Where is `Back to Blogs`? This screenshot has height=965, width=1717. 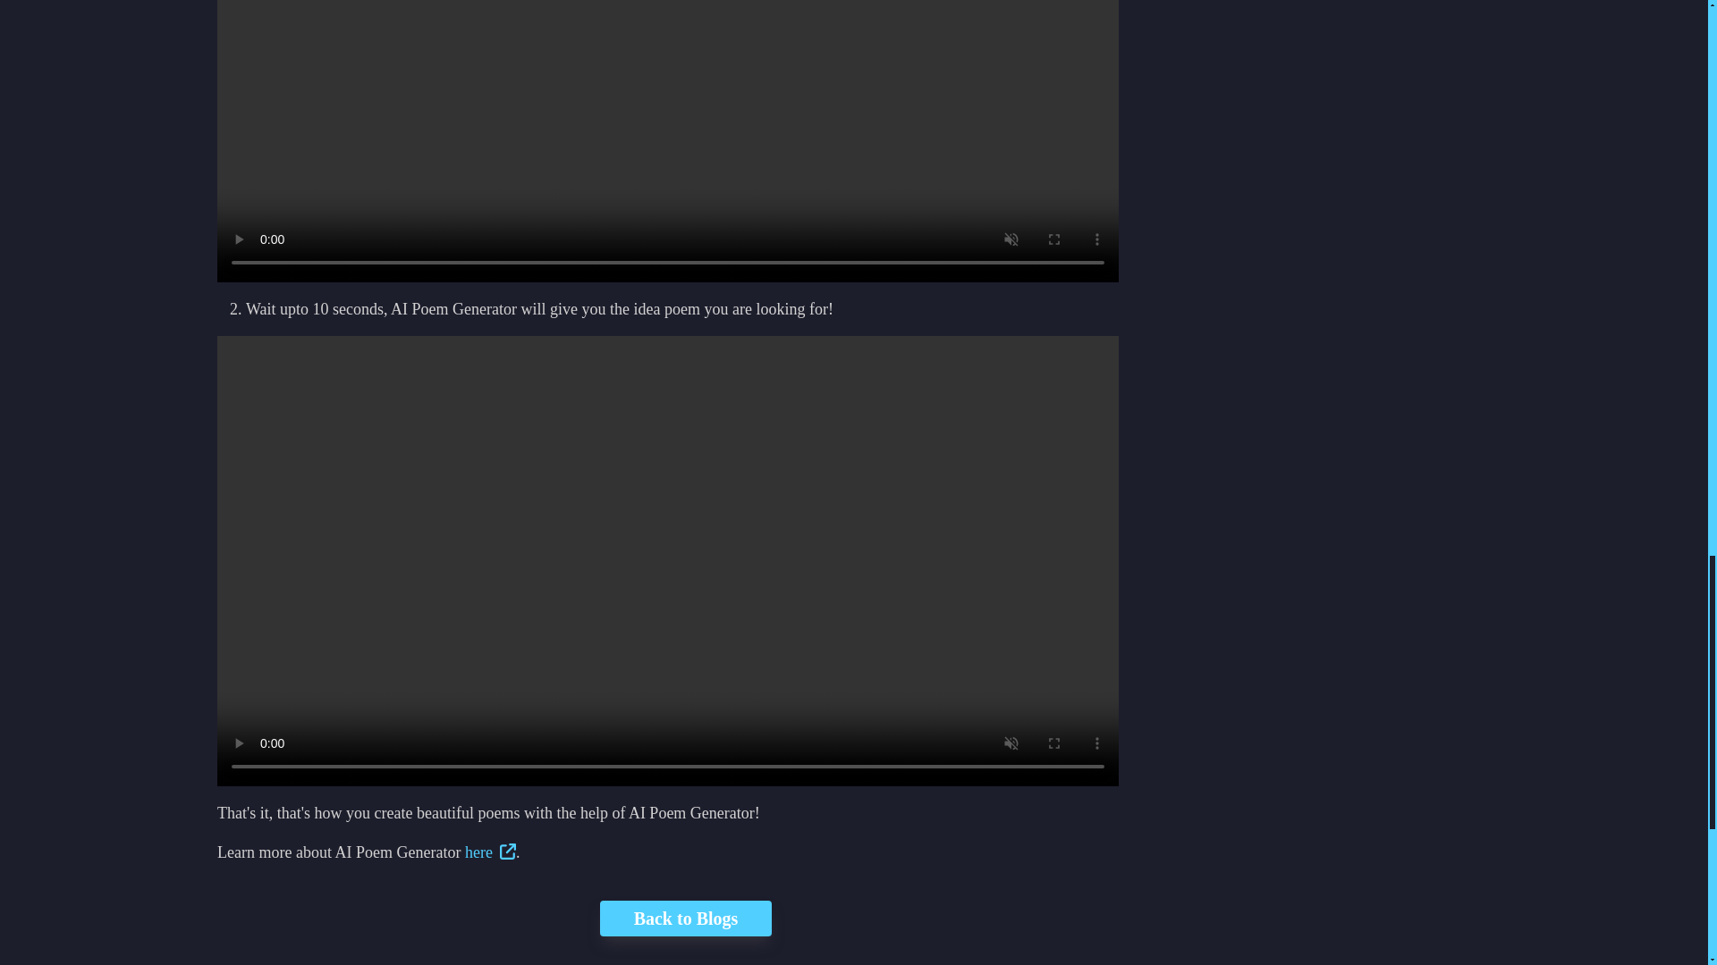 Back to Blogs is located at coordinates (667, 918).